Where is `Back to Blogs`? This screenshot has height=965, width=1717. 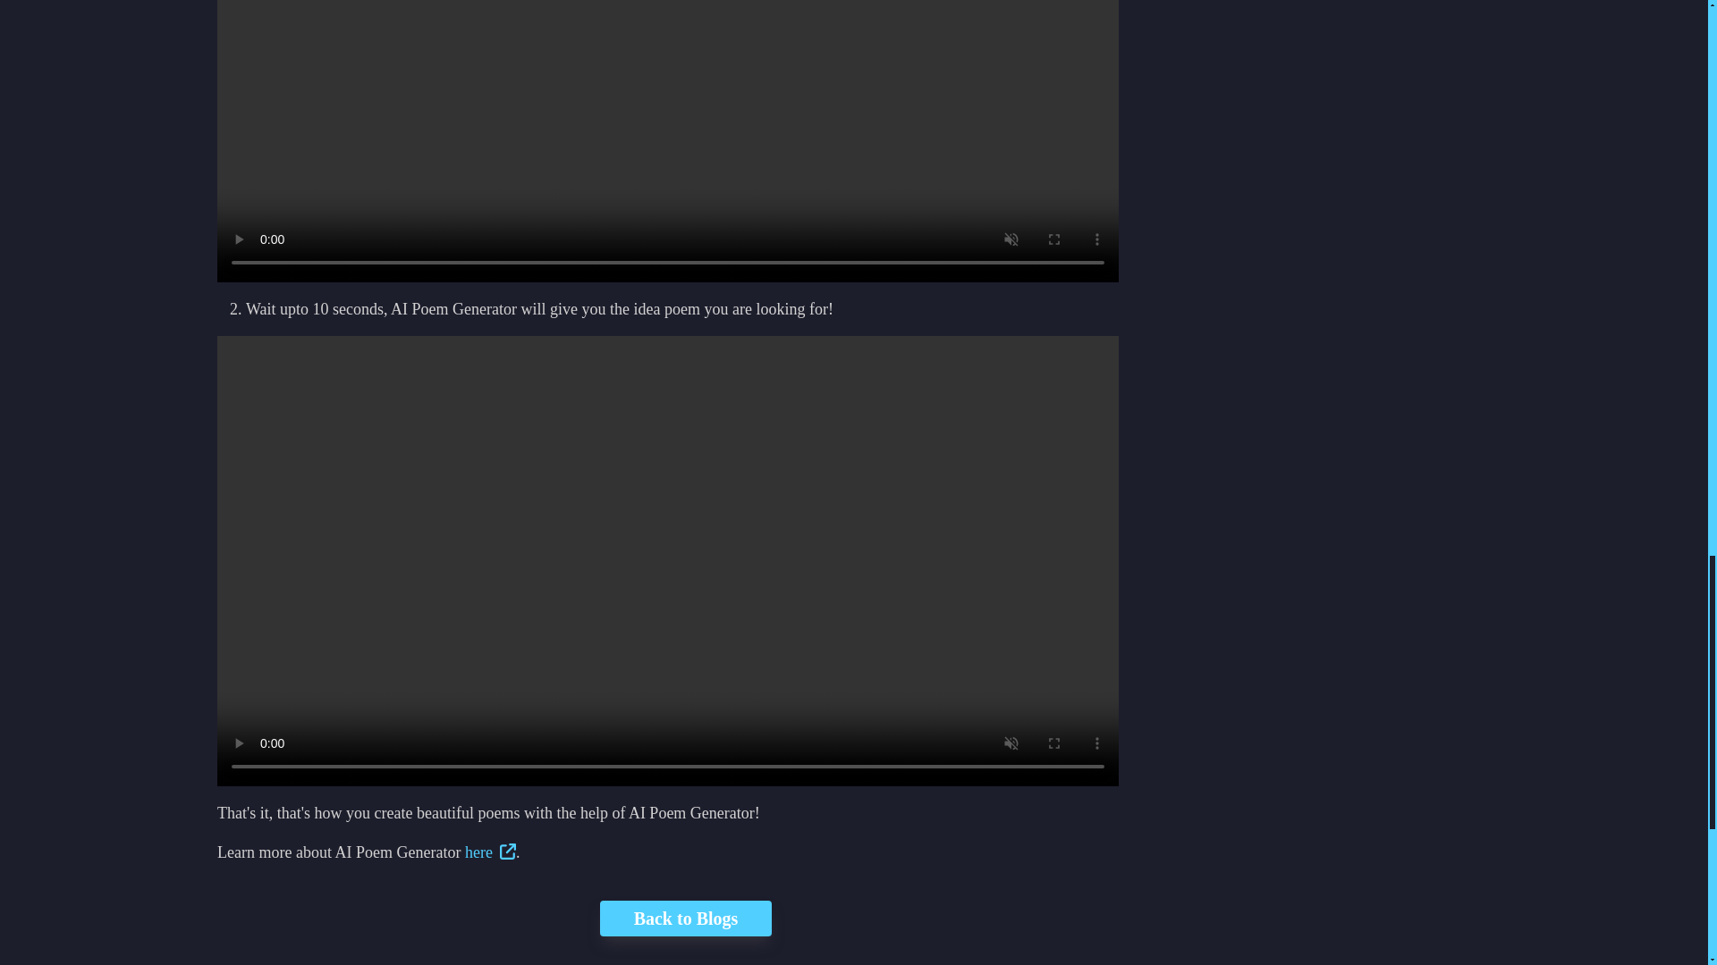 Back to Blogs is located at coordinates (667, 918).